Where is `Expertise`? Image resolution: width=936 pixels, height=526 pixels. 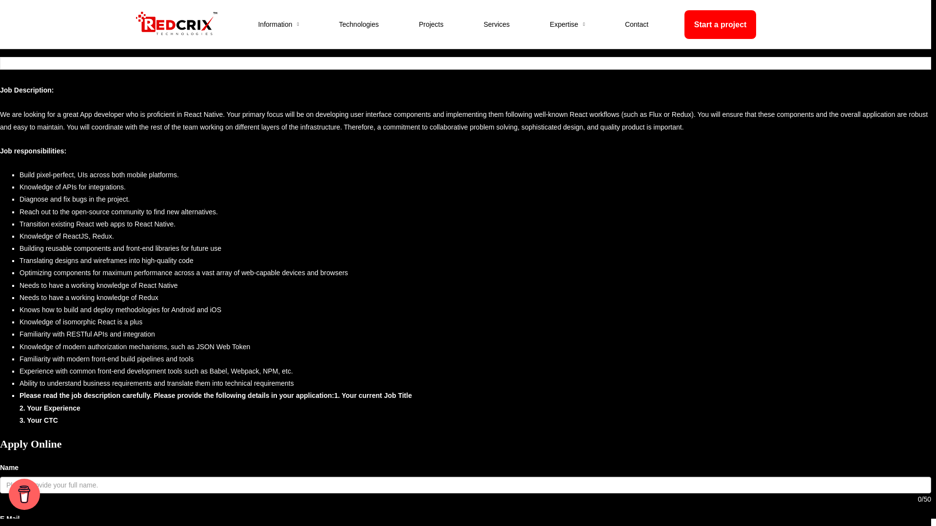 Expertise is located at coordinates (567, 24).